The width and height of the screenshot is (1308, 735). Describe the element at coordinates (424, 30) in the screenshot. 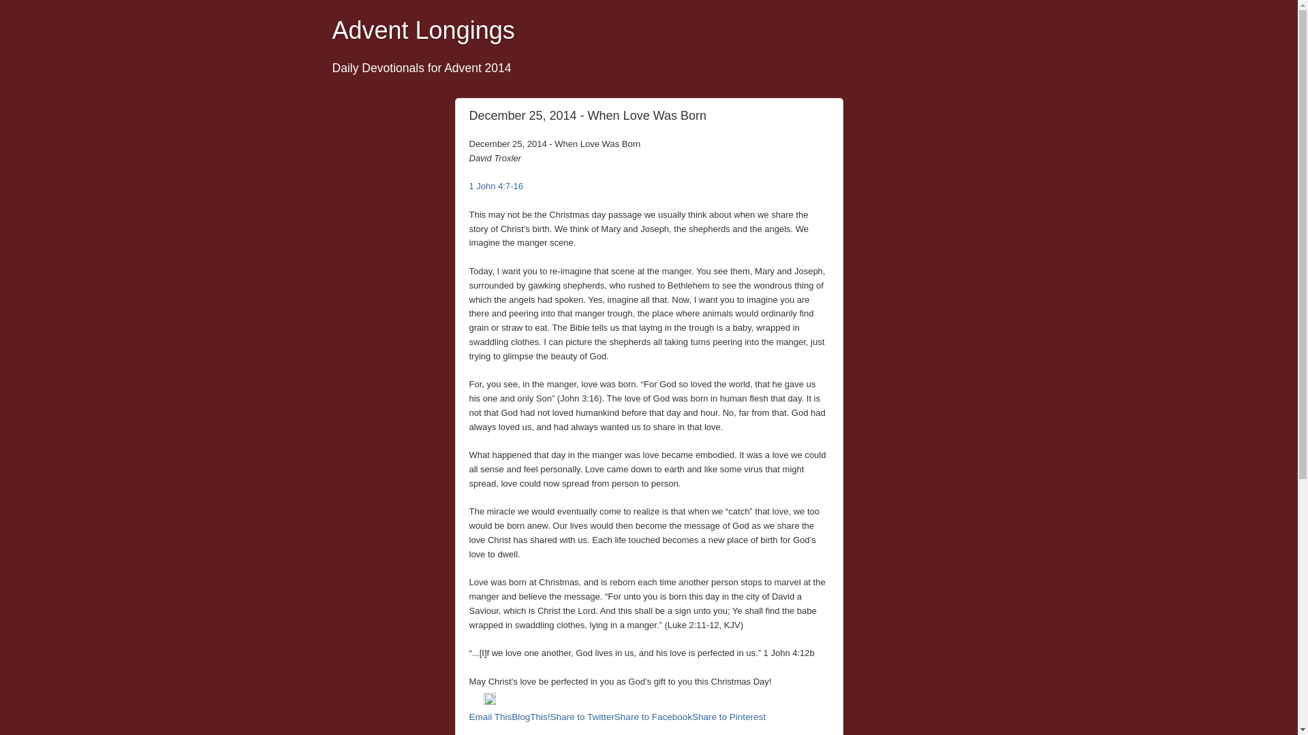

I see `Advent Longings` at that location.